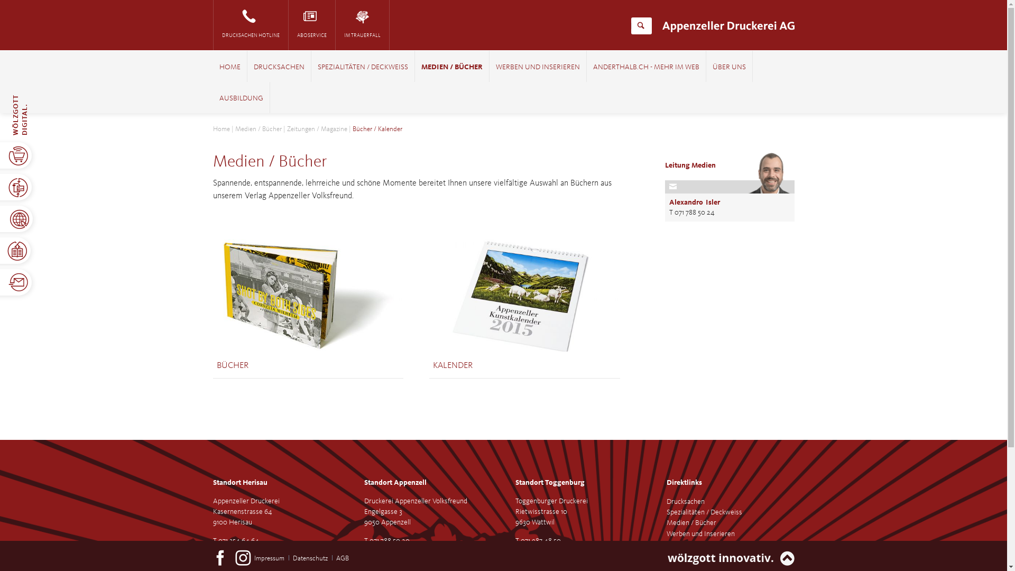 Image resolution: width=1015 pixels, height=571 pixels. What do you see at coordinates (310, 558) in the screenshot?
I see `Datenschutz` at bounding box center [310, 558].